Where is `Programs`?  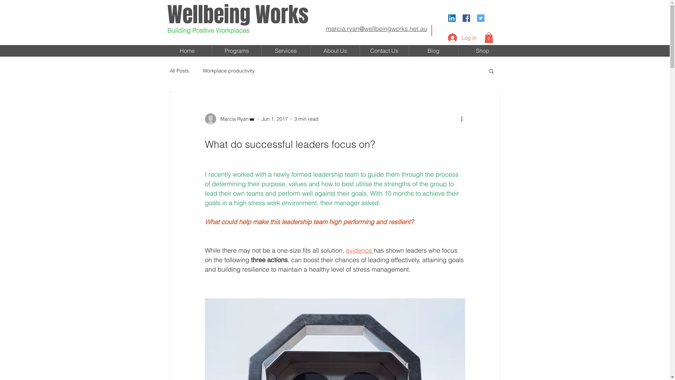
Programs is located at coordinates (237, 51).